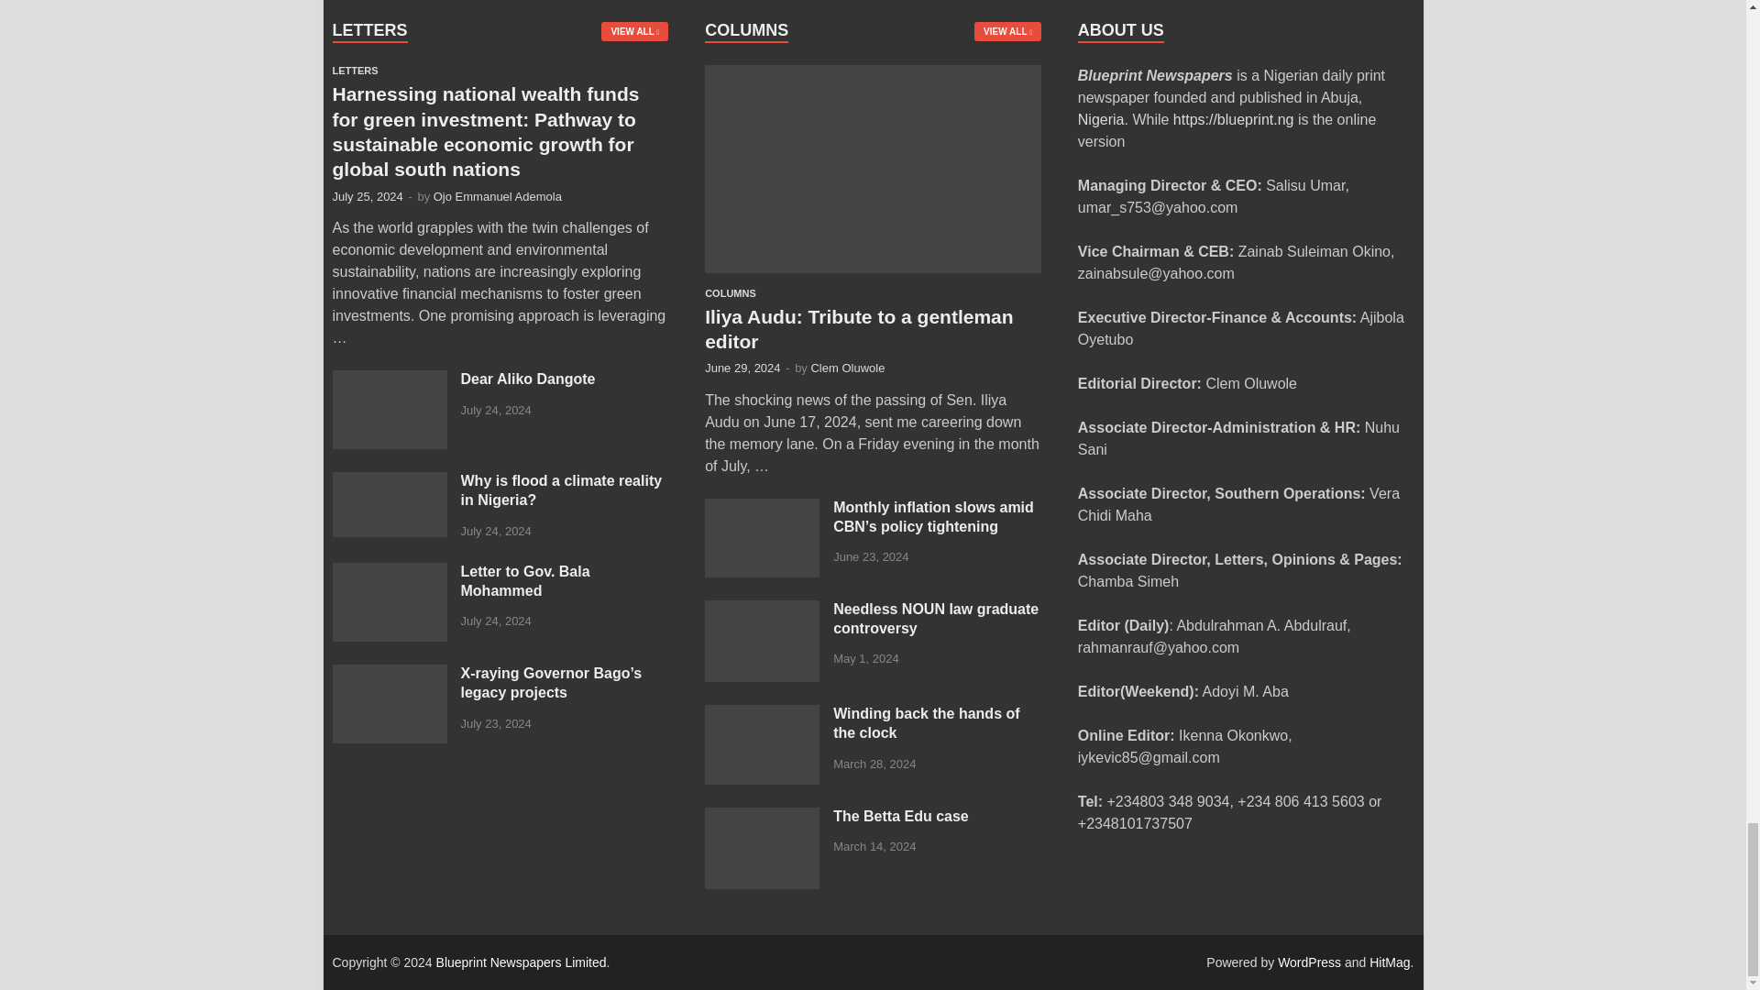 This screenshot has height=990, width=1760. I want to click on Why is flood a climate reality in Nigeria?, so click(389, 482).